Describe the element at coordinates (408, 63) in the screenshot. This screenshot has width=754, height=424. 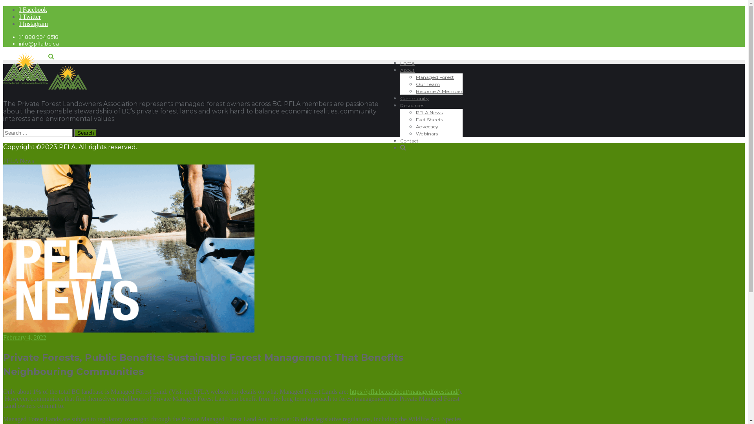
I see `Home` at that location.